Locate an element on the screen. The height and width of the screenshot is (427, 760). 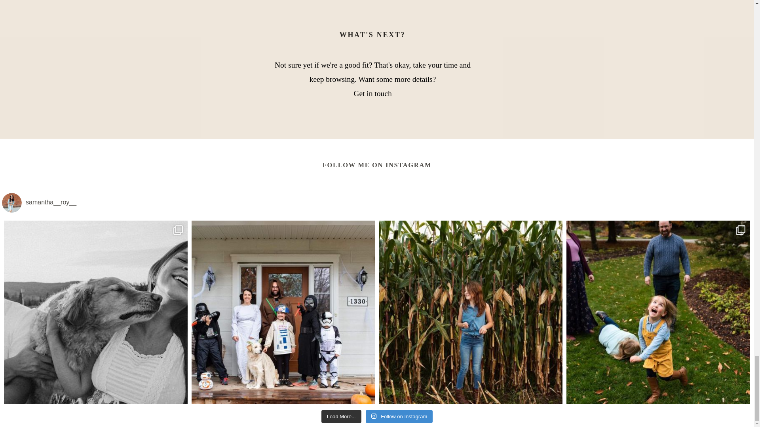
Load More... is located at coordinates (341, 416).